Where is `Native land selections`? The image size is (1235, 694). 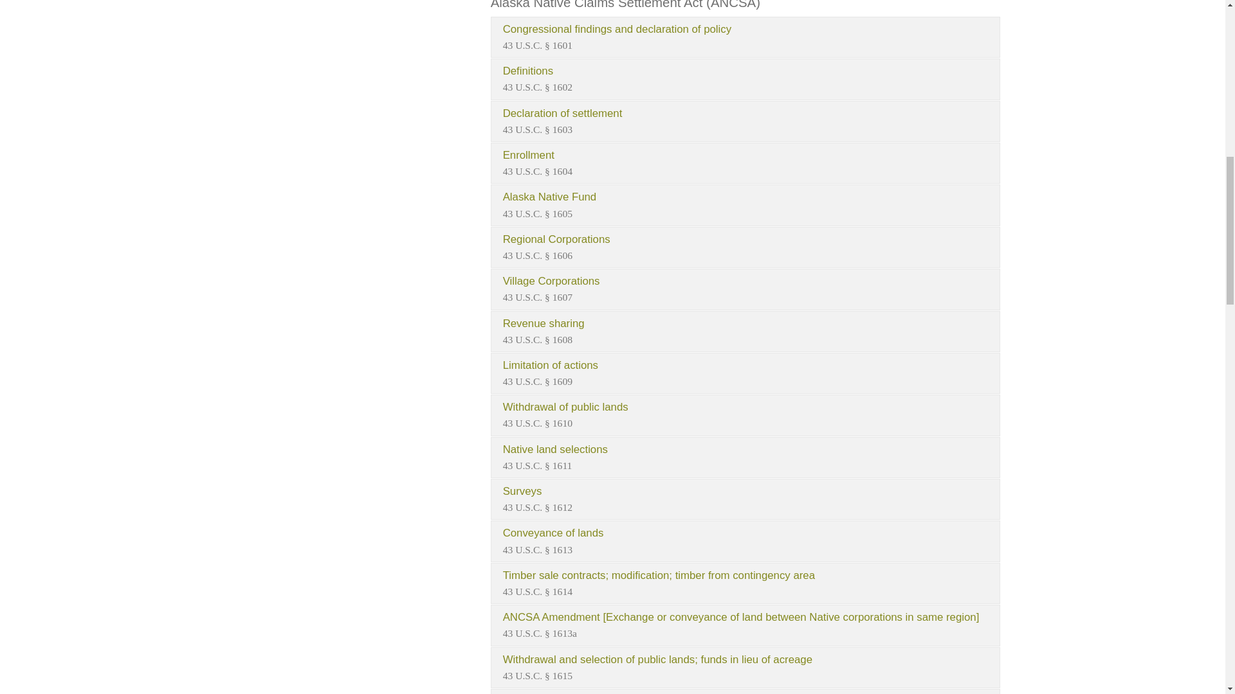 Native land selections is located at coordinates (745, 458).